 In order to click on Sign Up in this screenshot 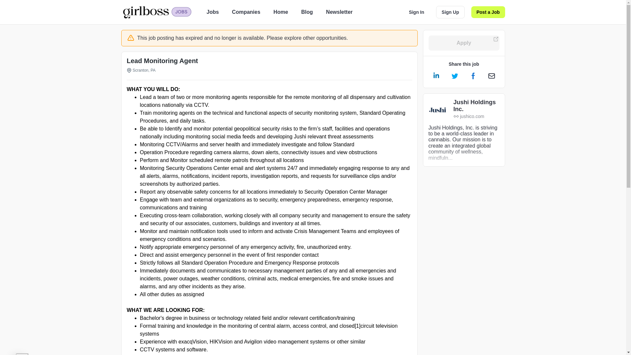, I will do `click(450, 12)`.